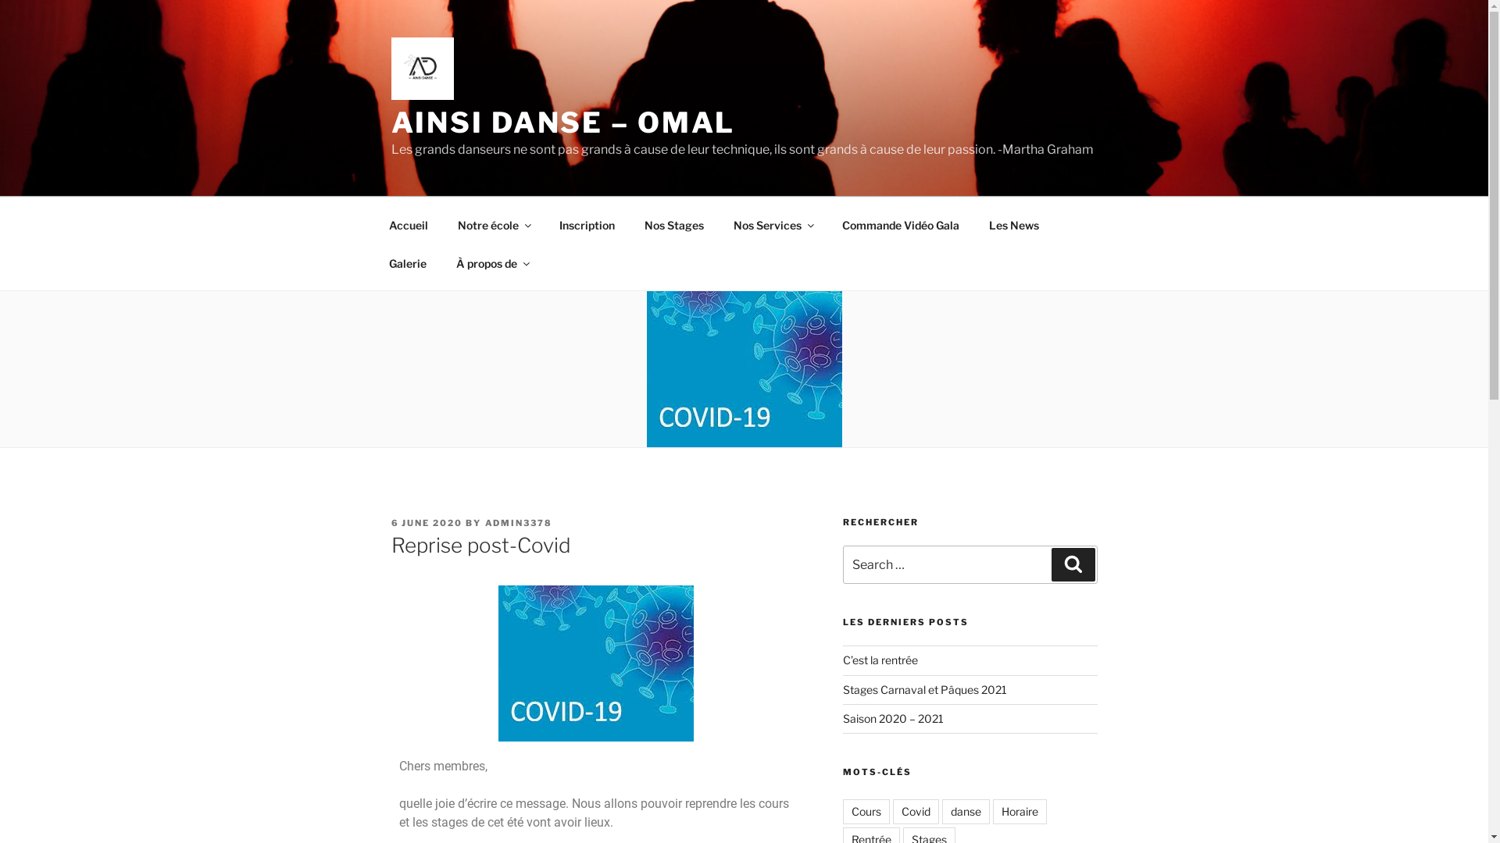 This screenshot has width=1500, height=843. Describe the element at coordinates (519, 523) in the screenshot. I see `ADMIN3378` at that location.